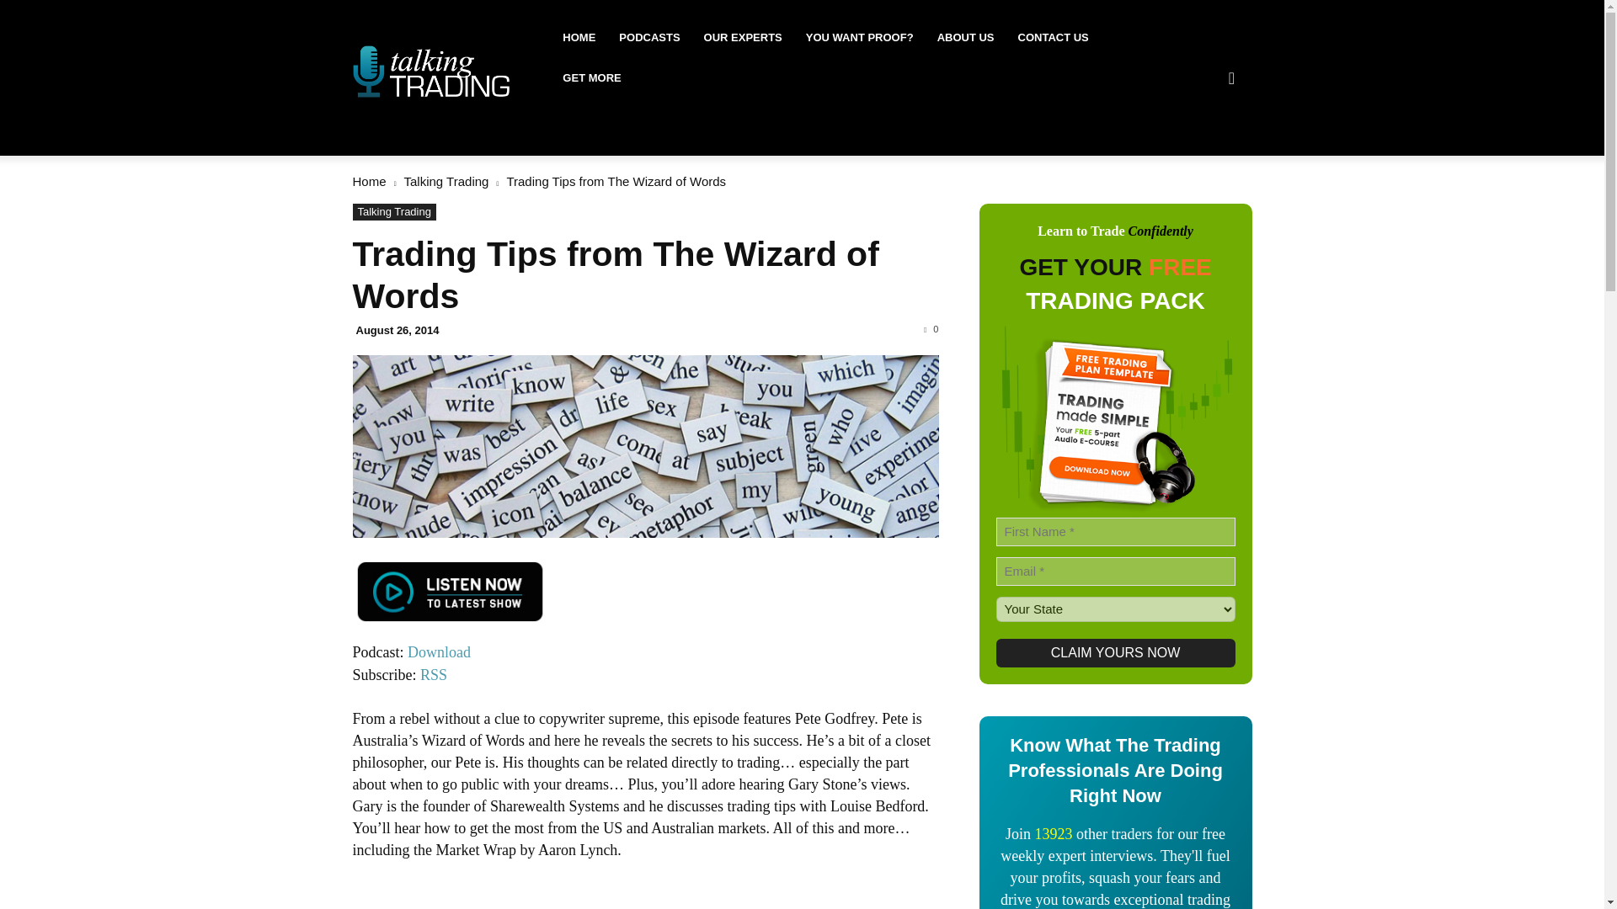 The height and width of the screenshot is (909, 1617). Describe the element at coordinates (645, 446) in the screenshot. I see `Trading Tips from The Wizard of Words` at that location.